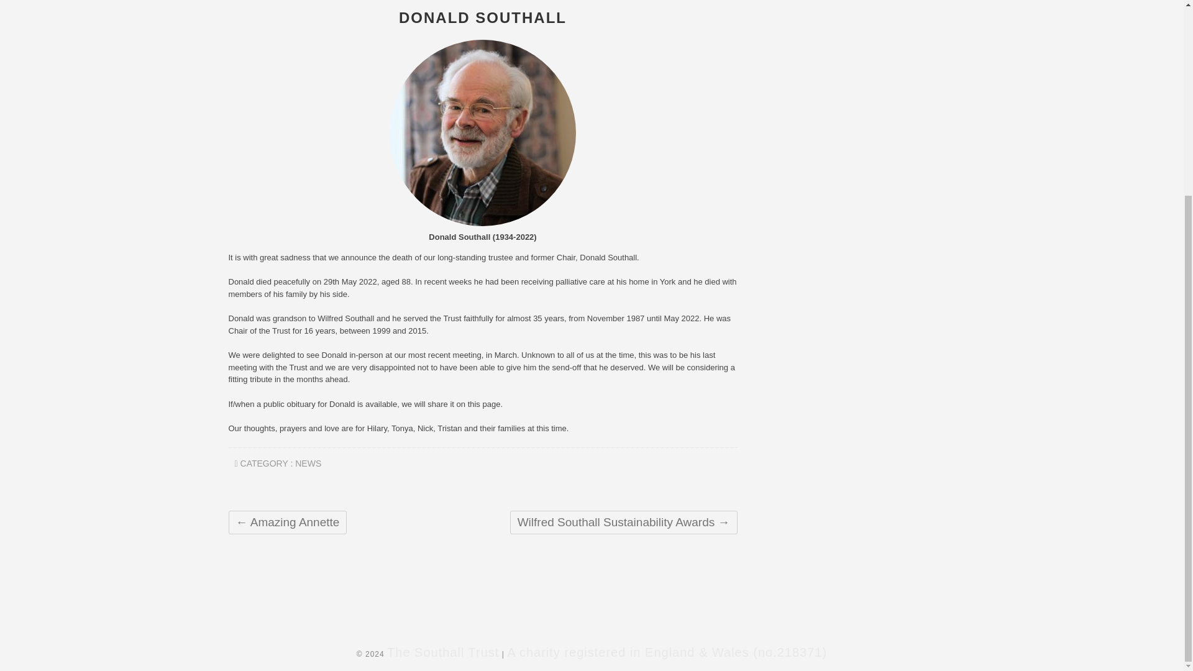 This screenshot has width=1193, height=671. Describe the element at coordinates (308, 468) in the screenshot. I see `NEWS` at that location.